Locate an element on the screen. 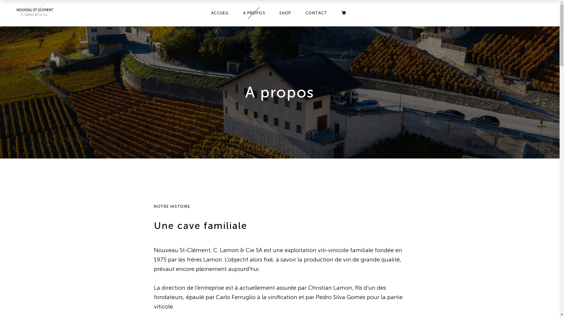  A PROPOS is located at coordinates (254, 13).